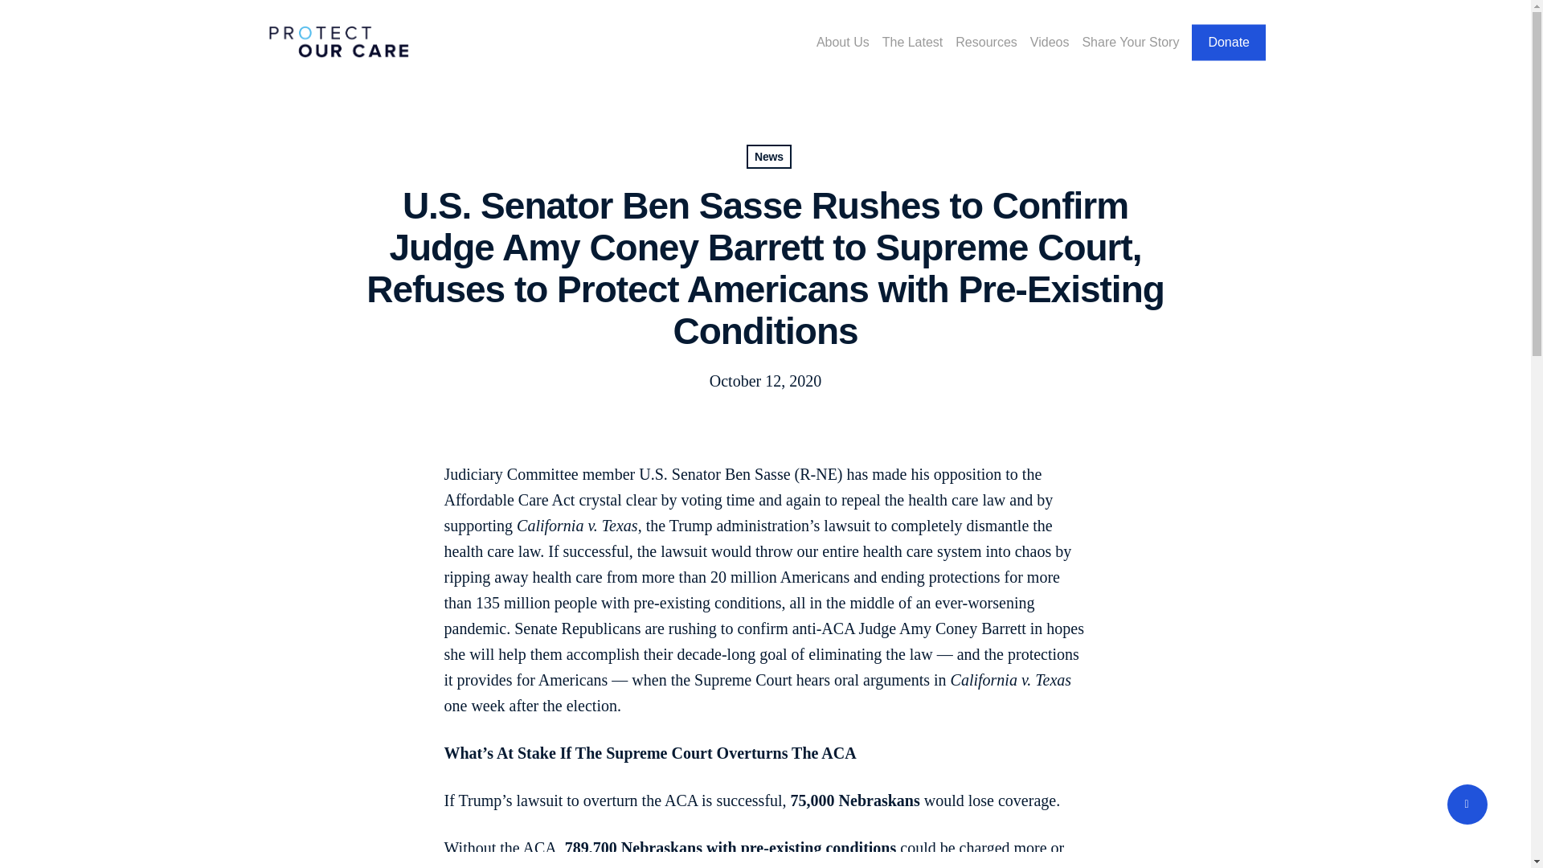 The height and width of the screenshot is (868, 1543). Describe the element at coordinates (1050, 42) in the screenshot. I see `Videos` at that location.